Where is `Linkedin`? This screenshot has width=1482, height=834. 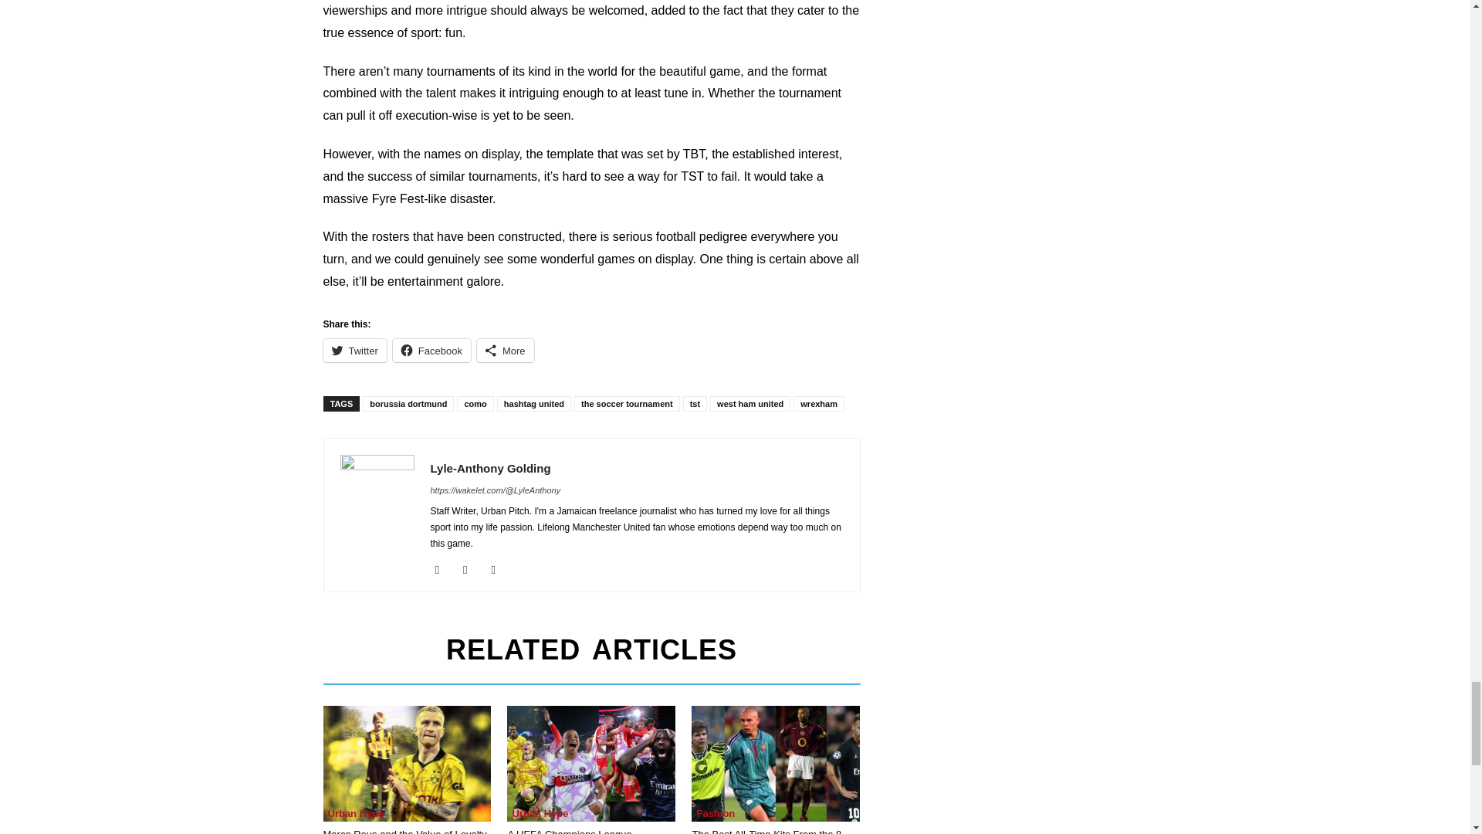 Linkedin is located at coordinates (471, 569).